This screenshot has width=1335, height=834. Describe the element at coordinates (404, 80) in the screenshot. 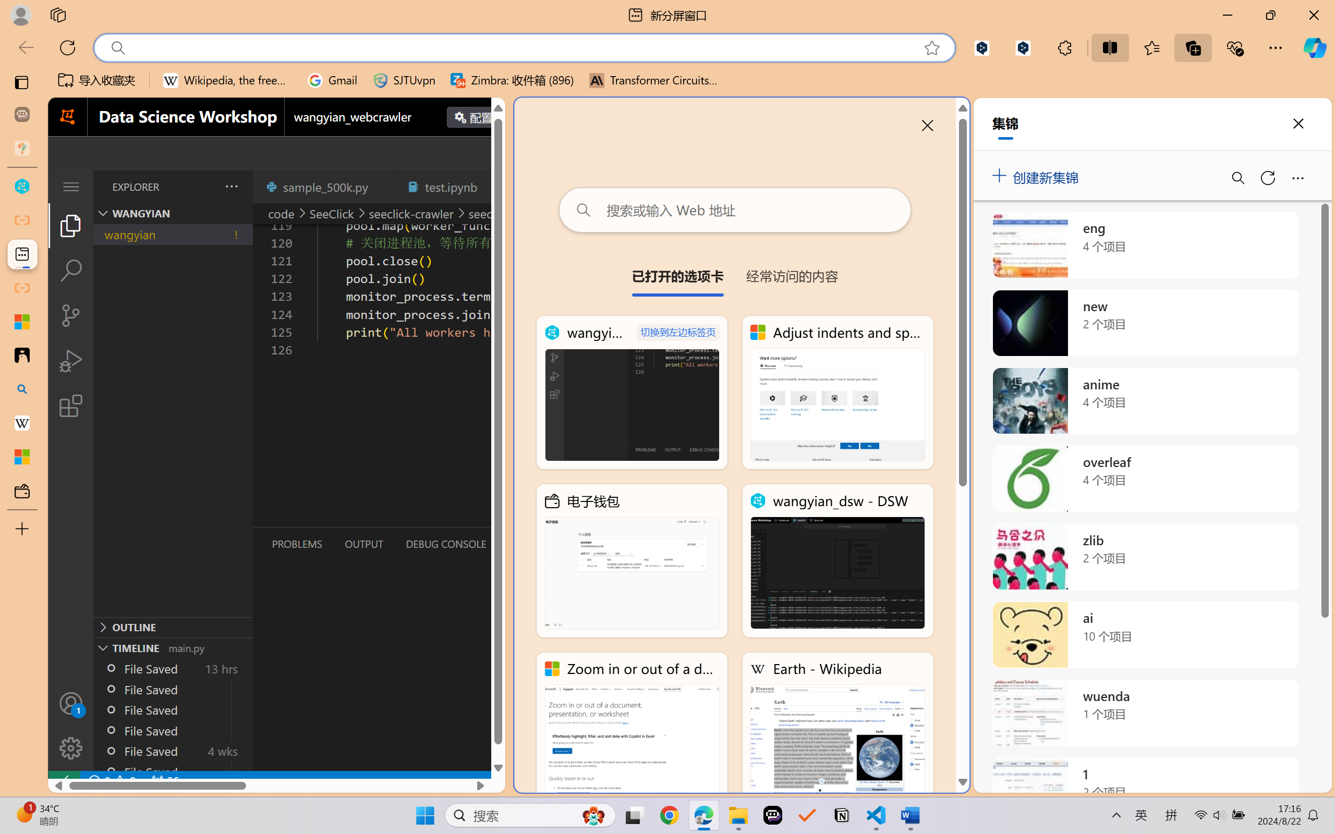

I see `SJTUvpn` at that location.